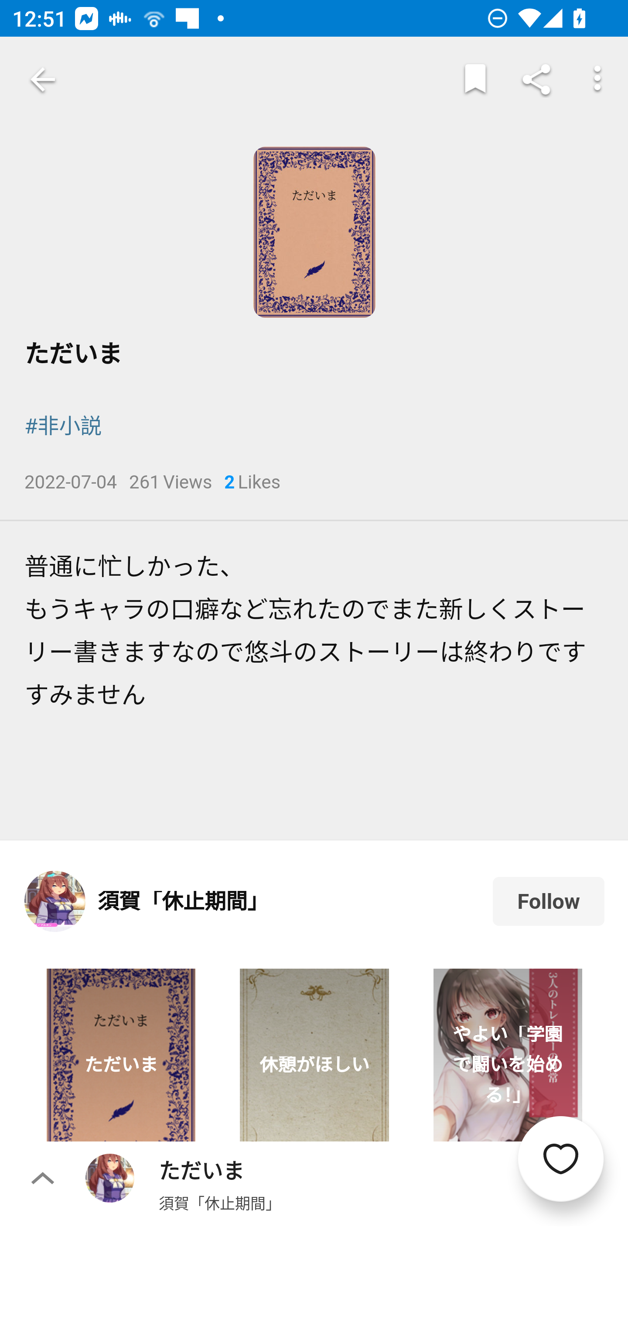 The width and height of the screenshot is (628, 1327). What do you see at coordinates (252, 483) in the screenshot?
I see `2Likes` at bounding box center [252, 483].